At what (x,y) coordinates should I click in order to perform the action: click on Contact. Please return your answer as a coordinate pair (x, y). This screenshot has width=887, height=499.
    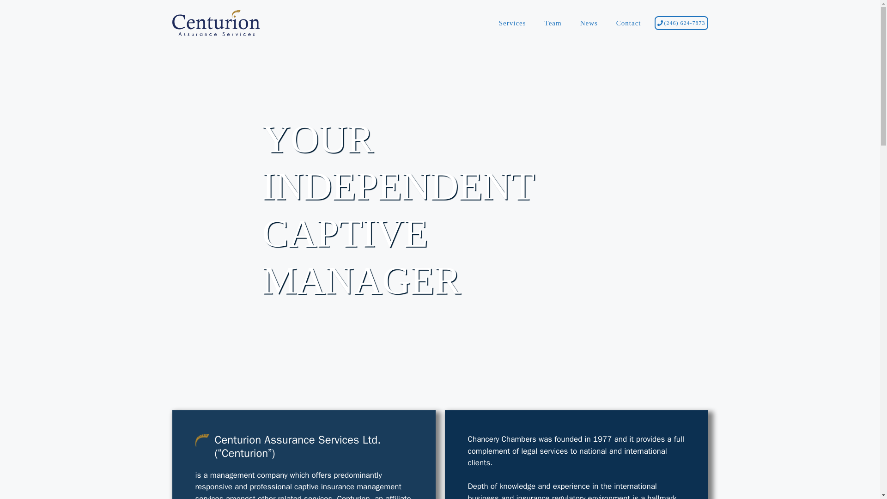
    Looking at the image, I should click on (628, 23).